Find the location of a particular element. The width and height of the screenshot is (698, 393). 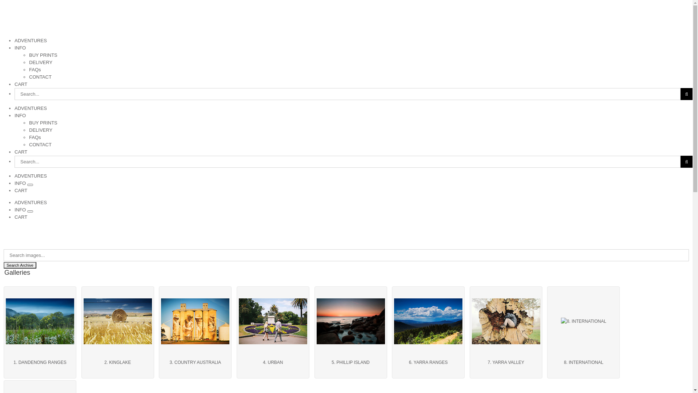

ADVENTURES is located at coordinates (31, 41).